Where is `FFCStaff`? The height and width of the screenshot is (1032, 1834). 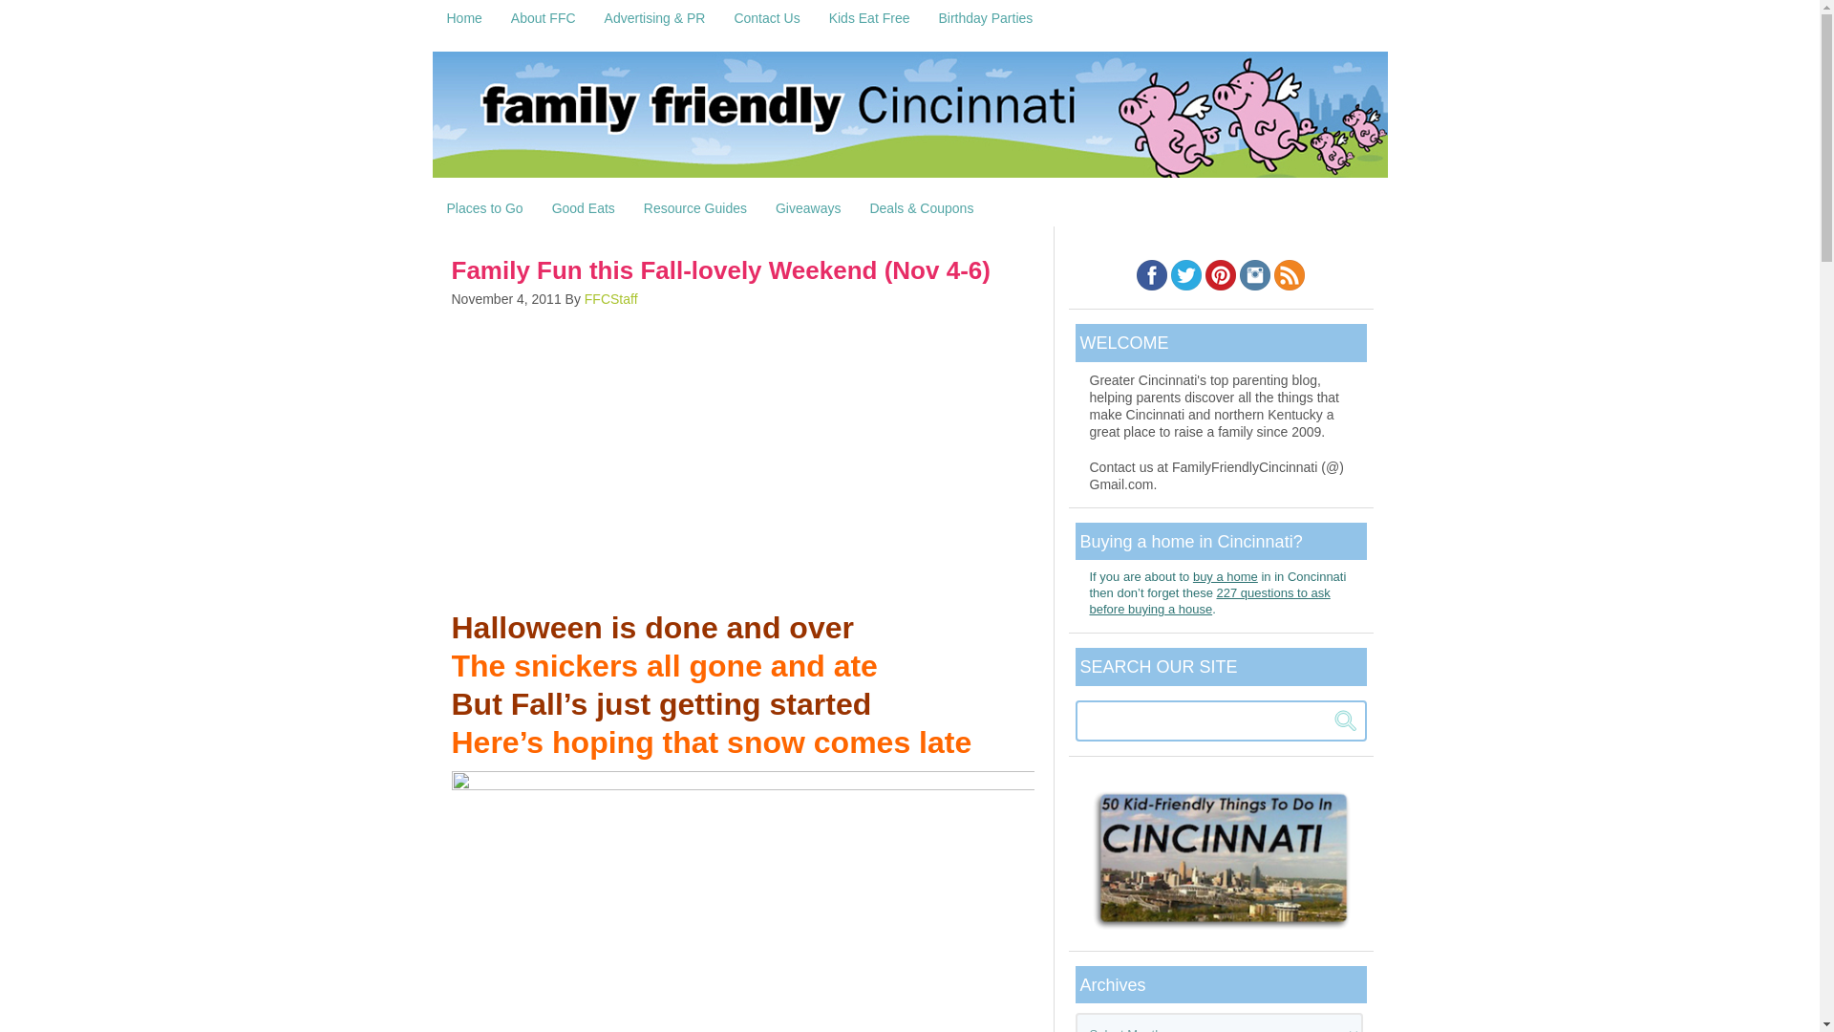
FFCStaff is located at coordinates (611, 298).